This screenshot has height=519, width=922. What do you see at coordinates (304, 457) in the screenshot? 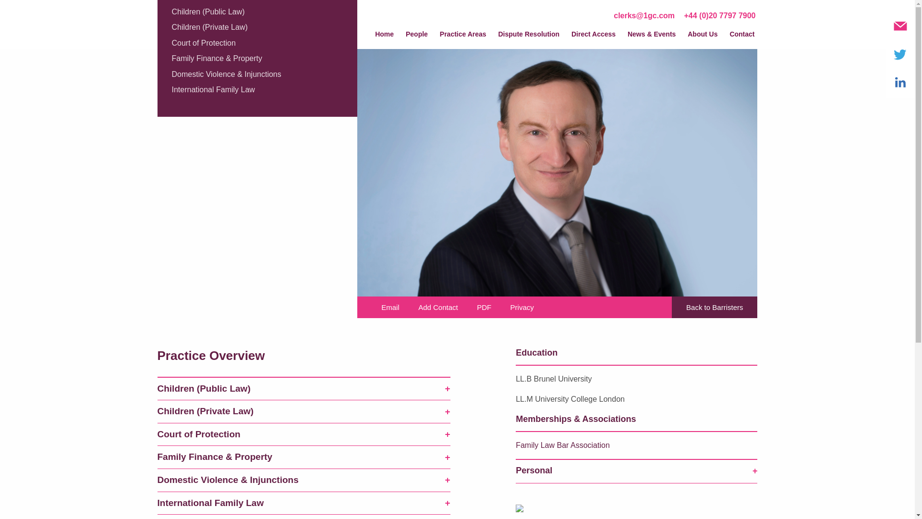
I see `Family Finance & Property` at bounding box center [304, 457].